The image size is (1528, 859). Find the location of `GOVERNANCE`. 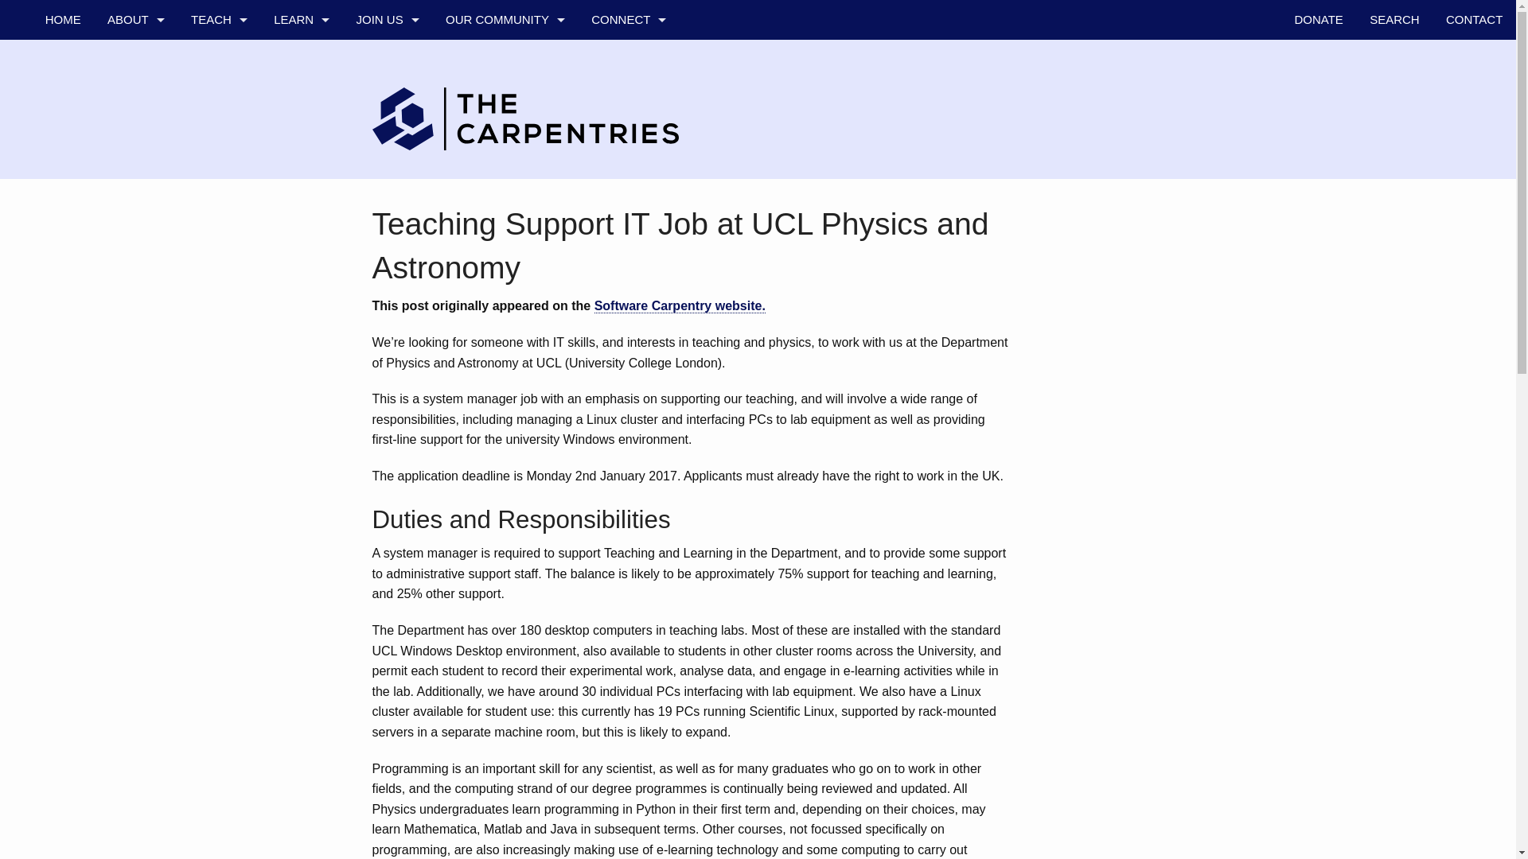

GOVERNANCE is located at coordinates (135, 178).